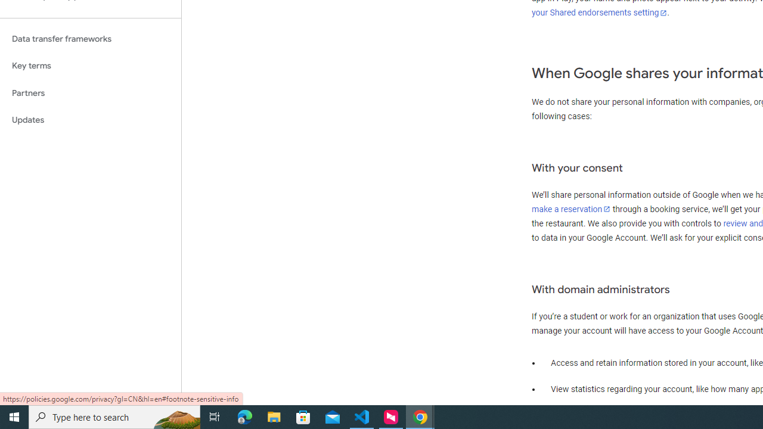 The width and height of the screenshot is (763, 429). What do you see at coordinates (91, 66) in the screenshot?
I see `Key terms` at bounding box center [91, 66].